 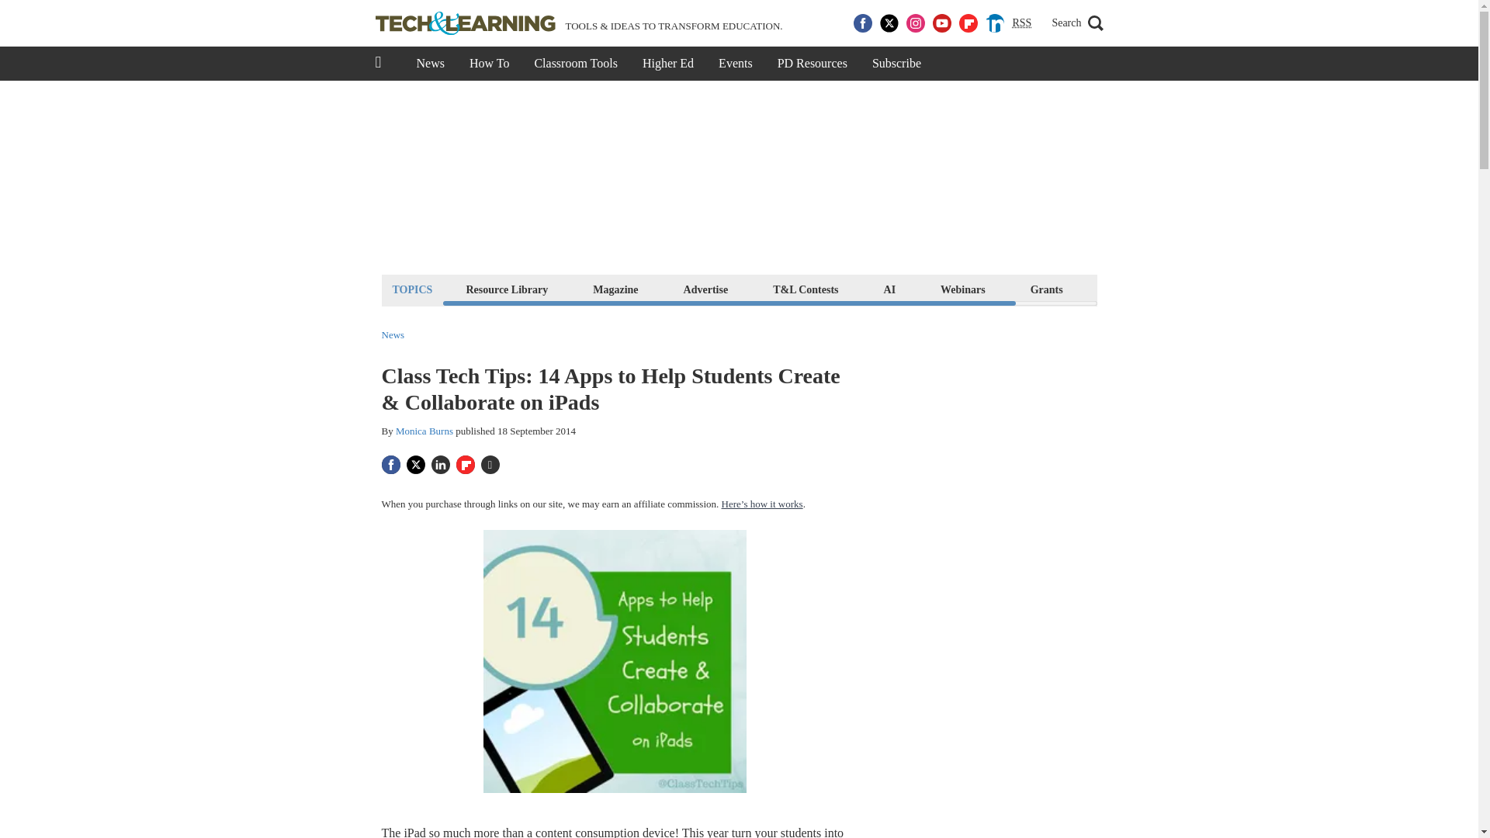 What do you see at coordinates (506, 289) in the screenshot?
I see `Resource Library` at bounding box center [506, 289].